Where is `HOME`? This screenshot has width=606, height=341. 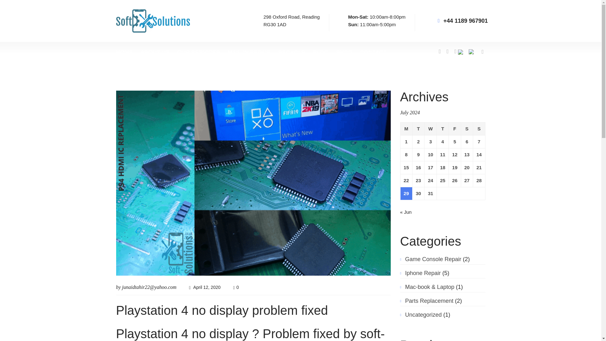 HOME is located at coordinates (125, 51).